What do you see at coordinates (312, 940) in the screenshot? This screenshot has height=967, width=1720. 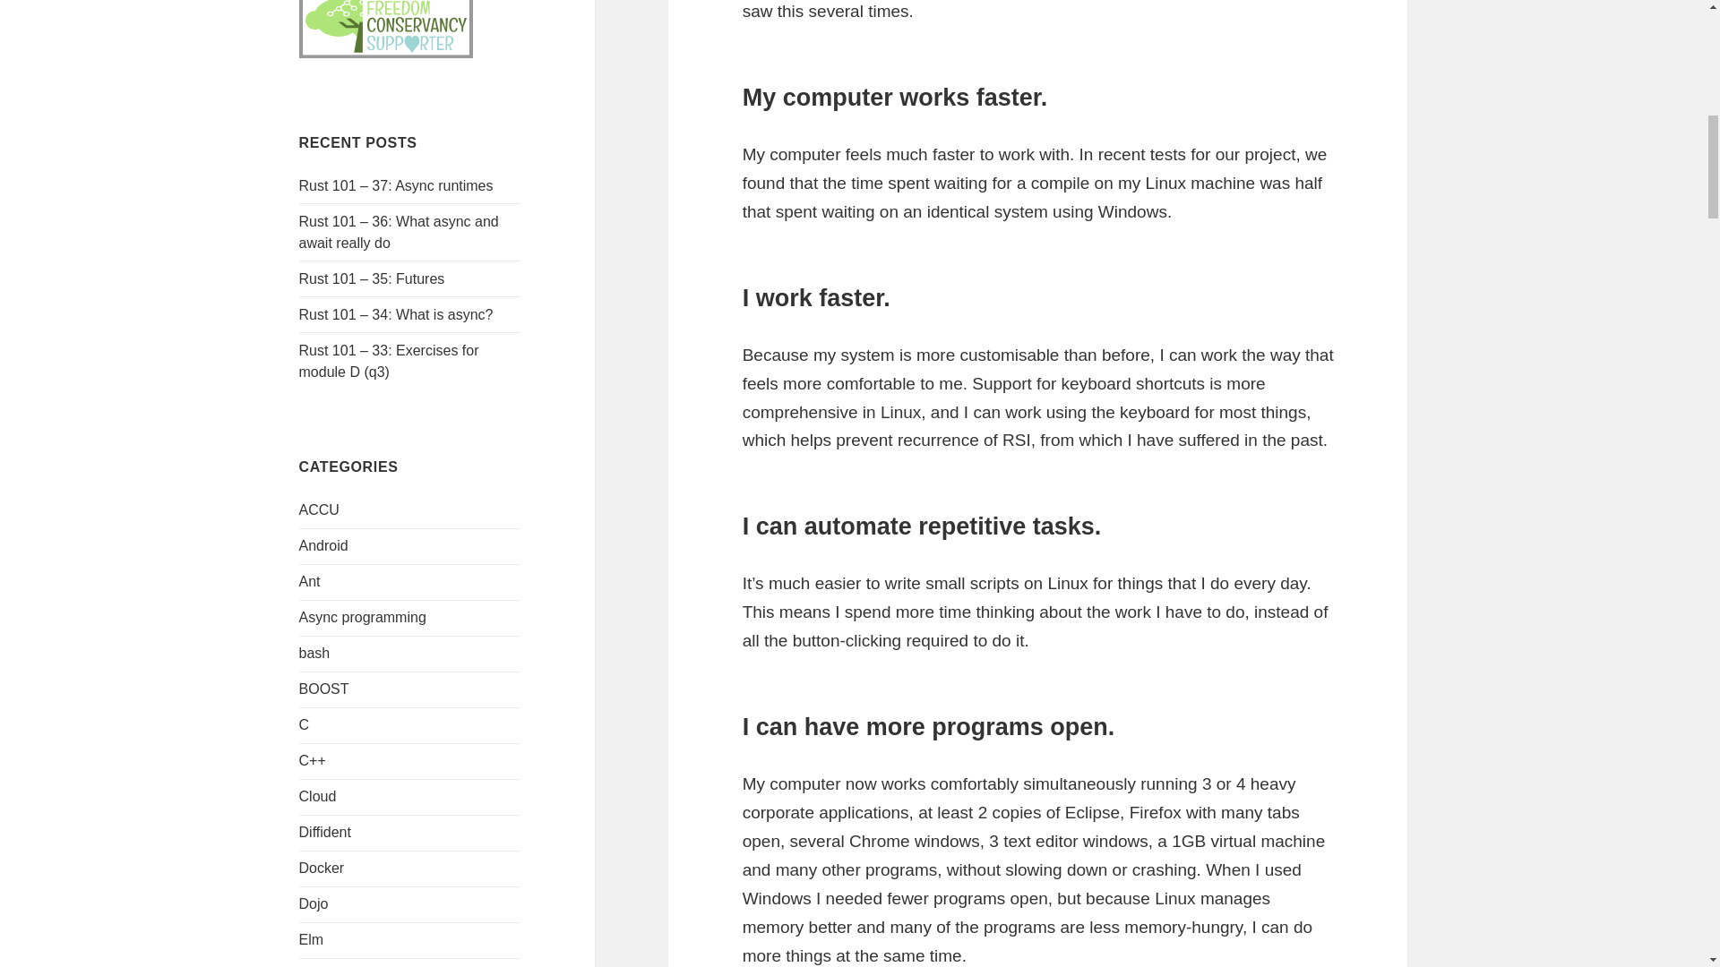 I see `Elm` at bounding box center [312, 940].